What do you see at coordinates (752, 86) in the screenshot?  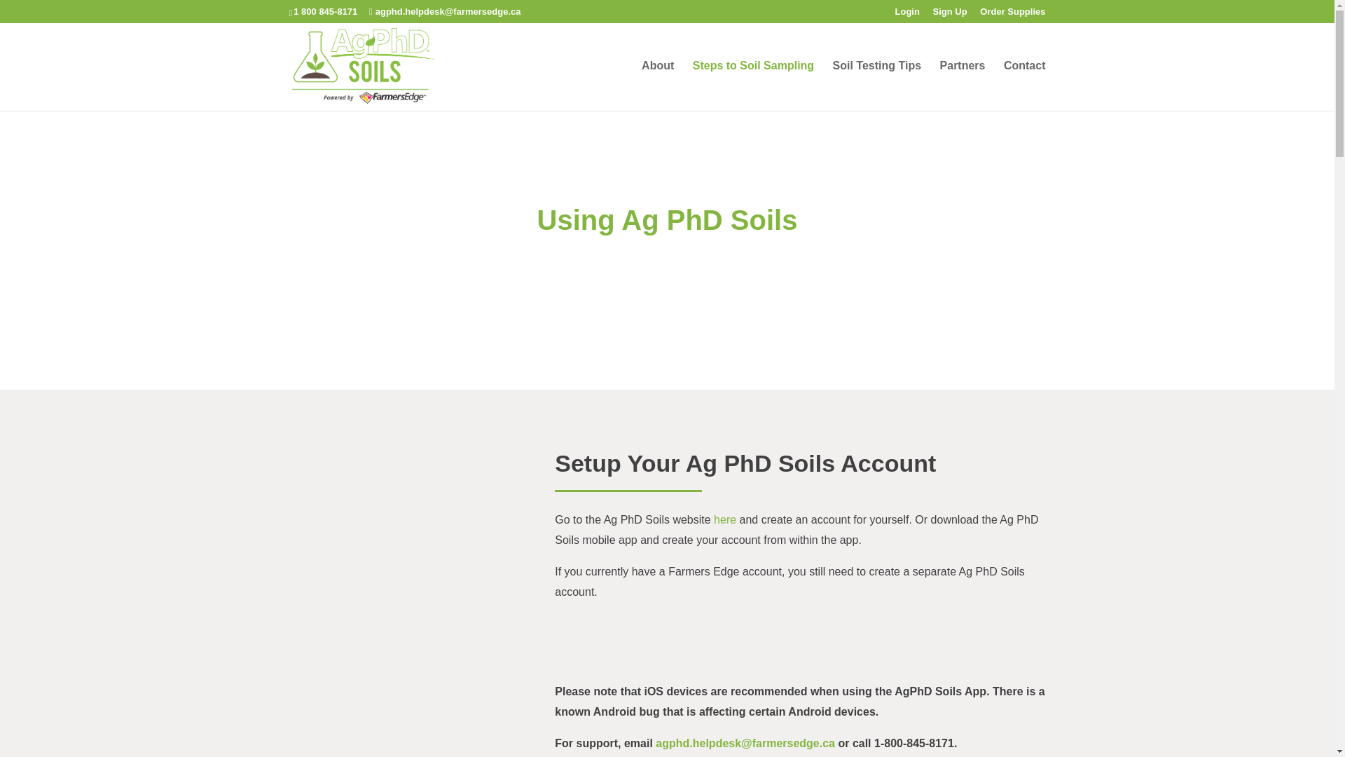 I see `Steps to Soil Sampling` at bounding box center [752, 86].